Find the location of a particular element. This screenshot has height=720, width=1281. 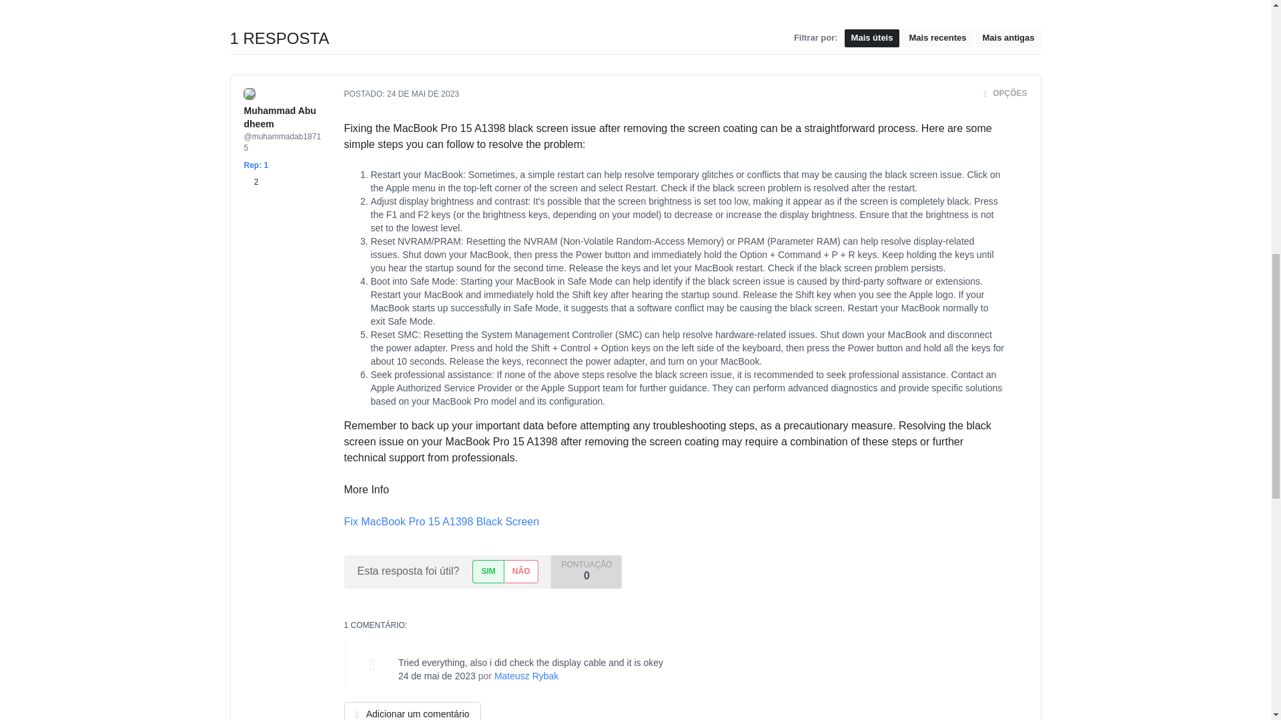

Mais recentes is located at coordinates (937, 39).